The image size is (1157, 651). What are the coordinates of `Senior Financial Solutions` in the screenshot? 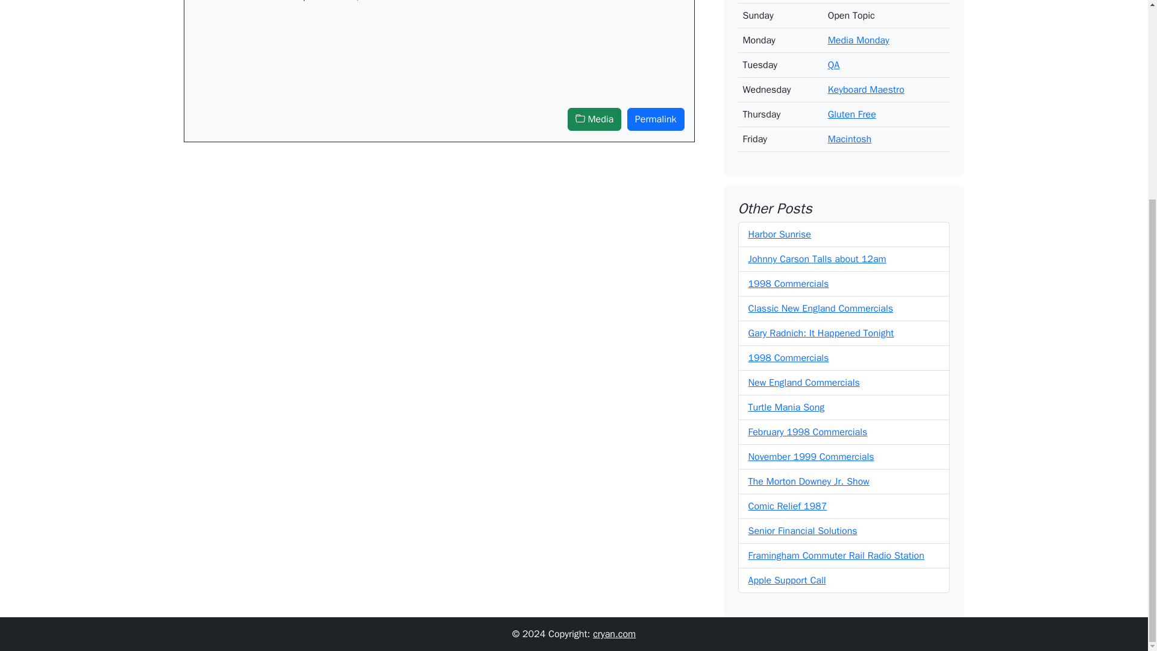 It's located at (803, 521).